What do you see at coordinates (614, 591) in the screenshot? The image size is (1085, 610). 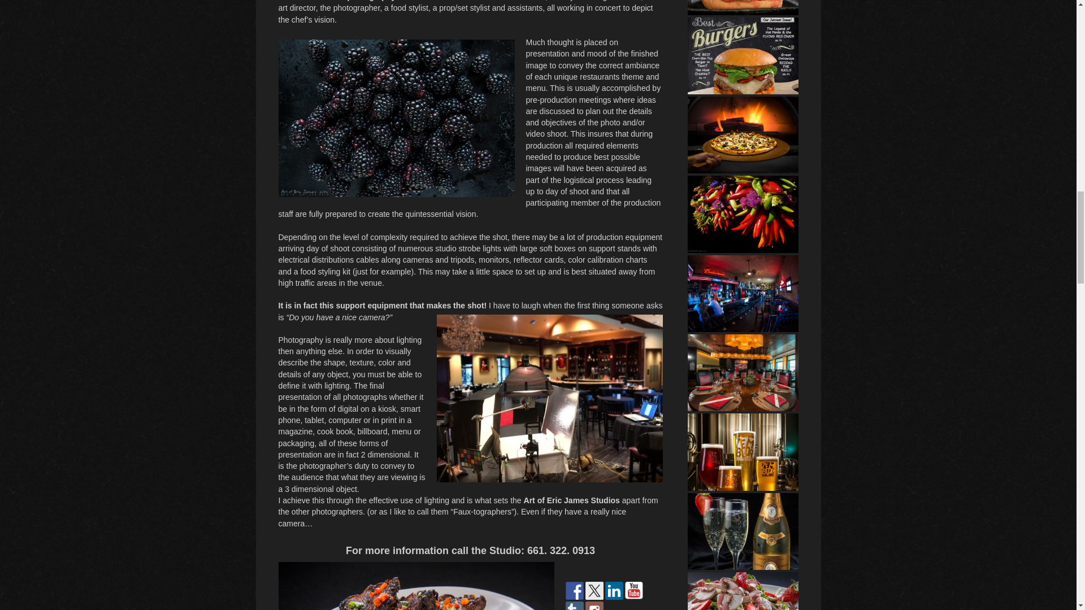 I see `Find us on Linkedin` at bounding box center [614, 591].